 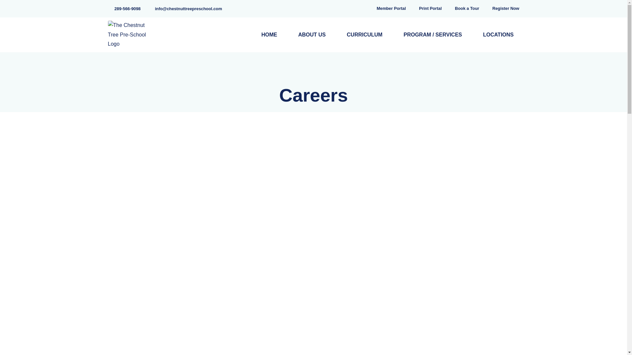 I want to click on HOME, so click(x=269, y=35).